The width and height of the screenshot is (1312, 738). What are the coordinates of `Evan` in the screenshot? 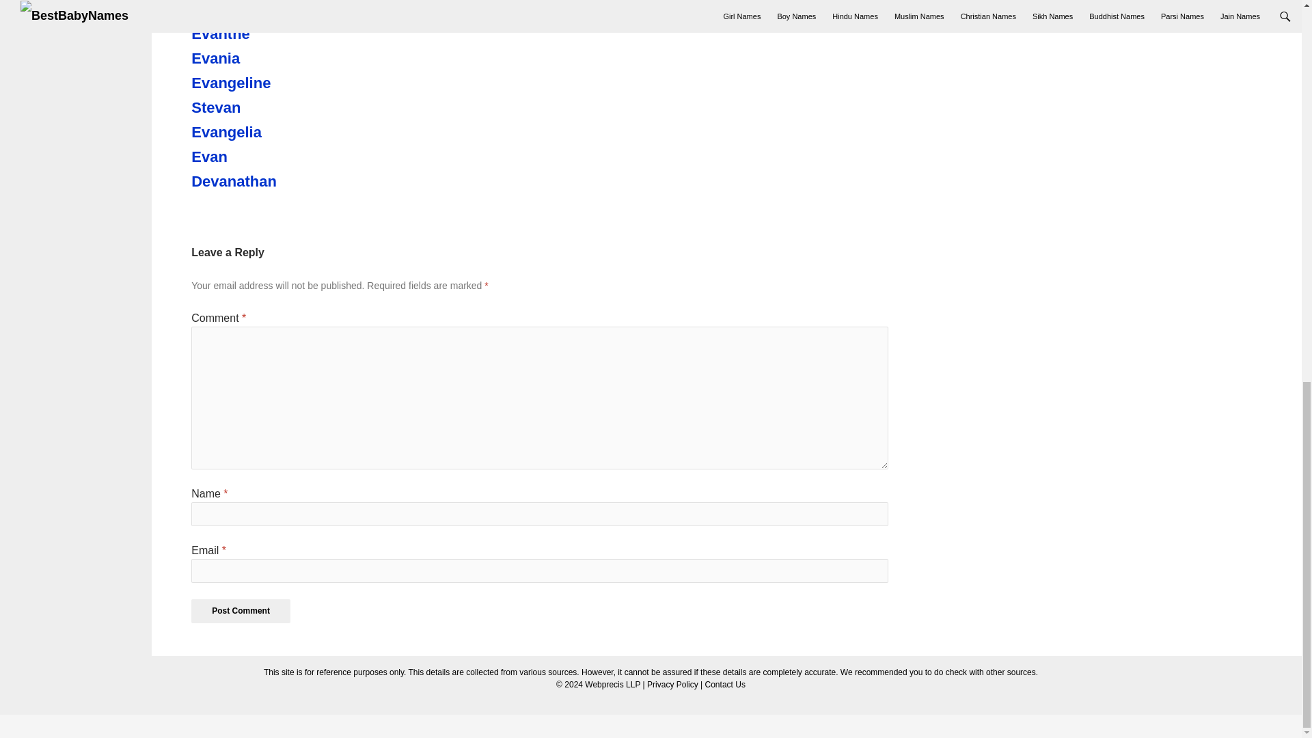 It's located at (266, 157).